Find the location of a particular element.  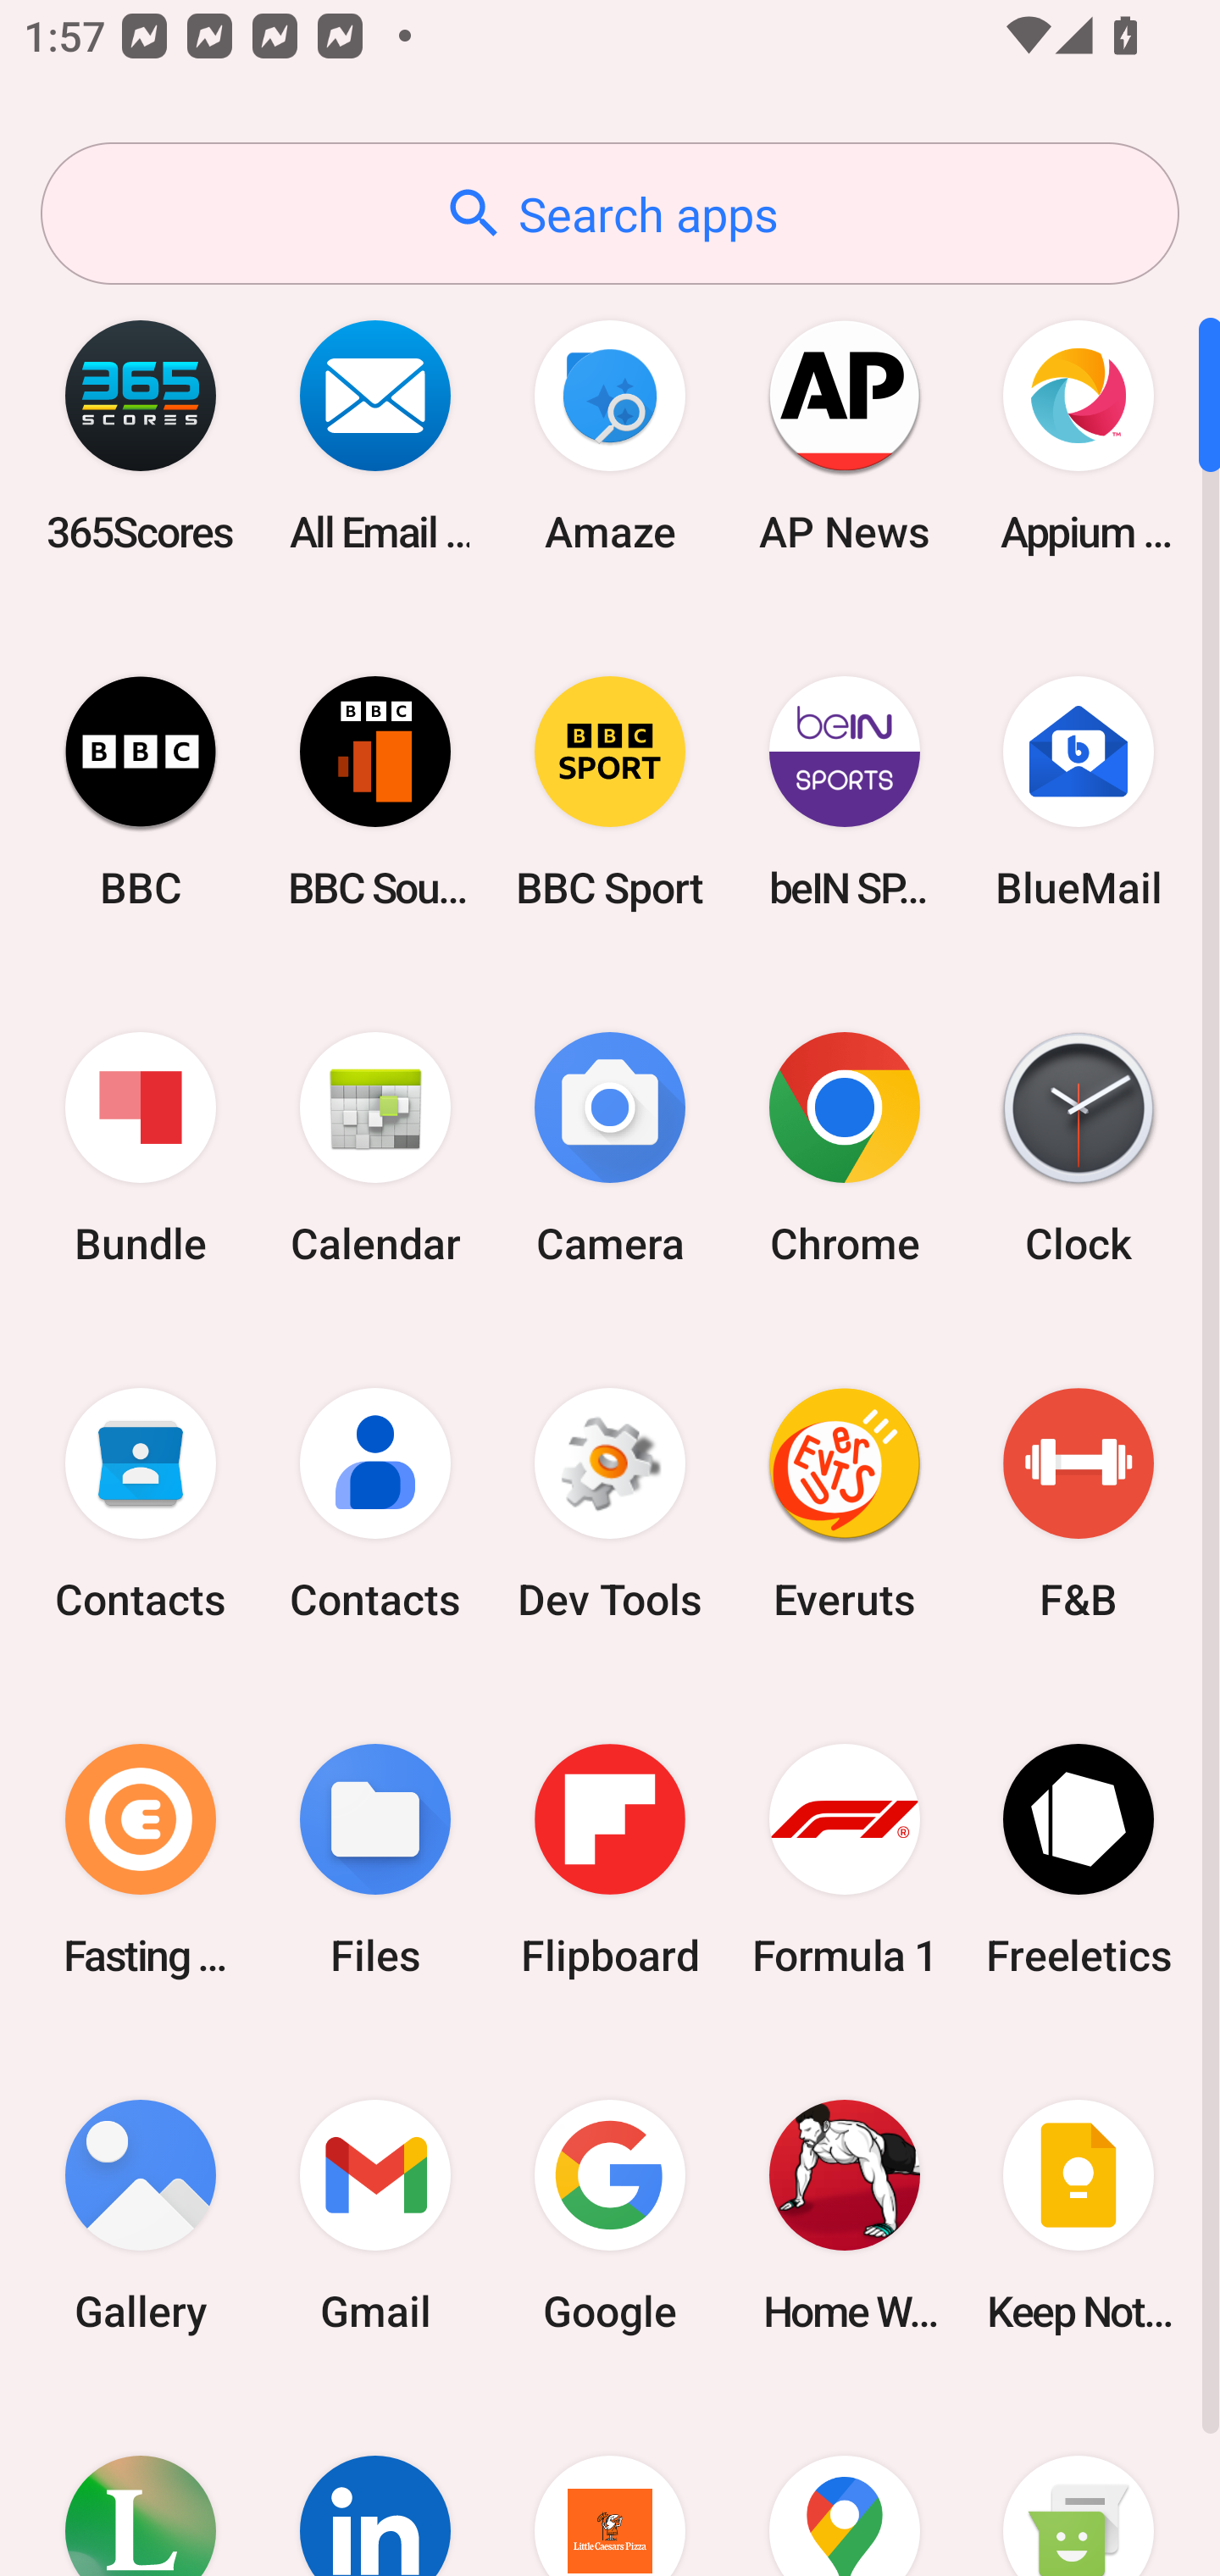

Formula 1 is located at coordinates (844, 1859).